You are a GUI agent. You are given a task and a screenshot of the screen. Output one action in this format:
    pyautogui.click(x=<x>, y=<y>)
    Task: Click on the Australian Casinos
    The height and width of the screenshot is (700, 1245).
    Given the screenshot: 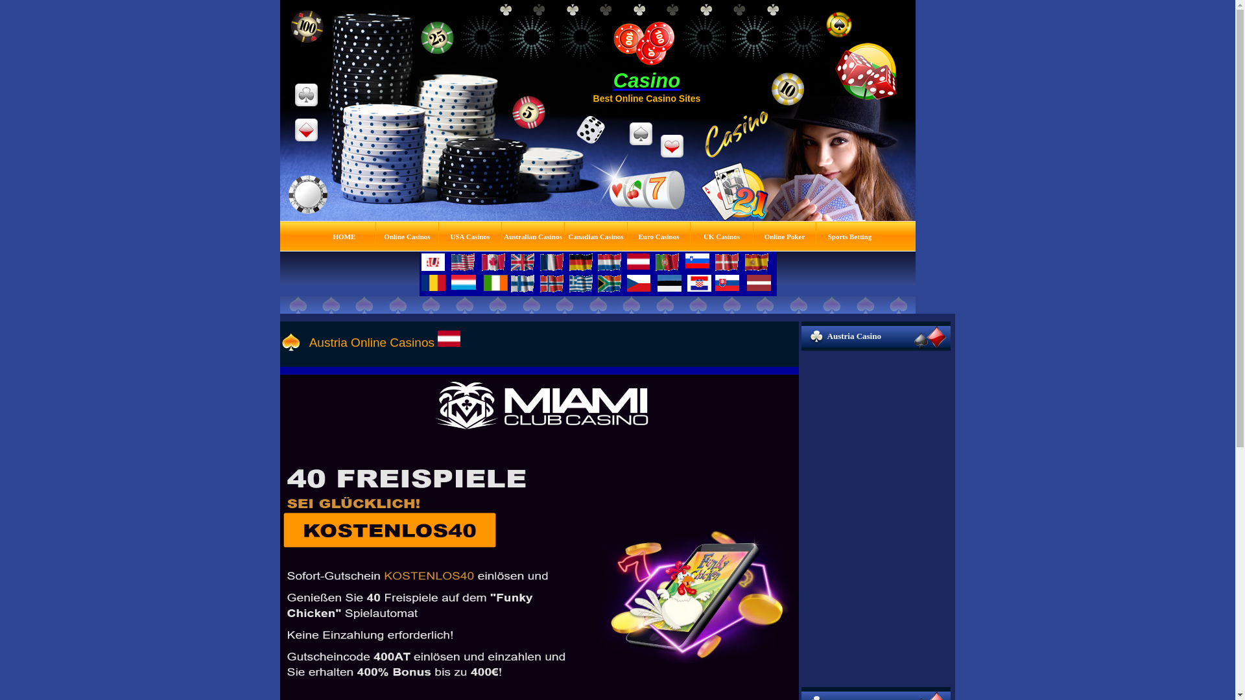 What is the action you would take?
    pyautogui.click(x=533, y=236)
    